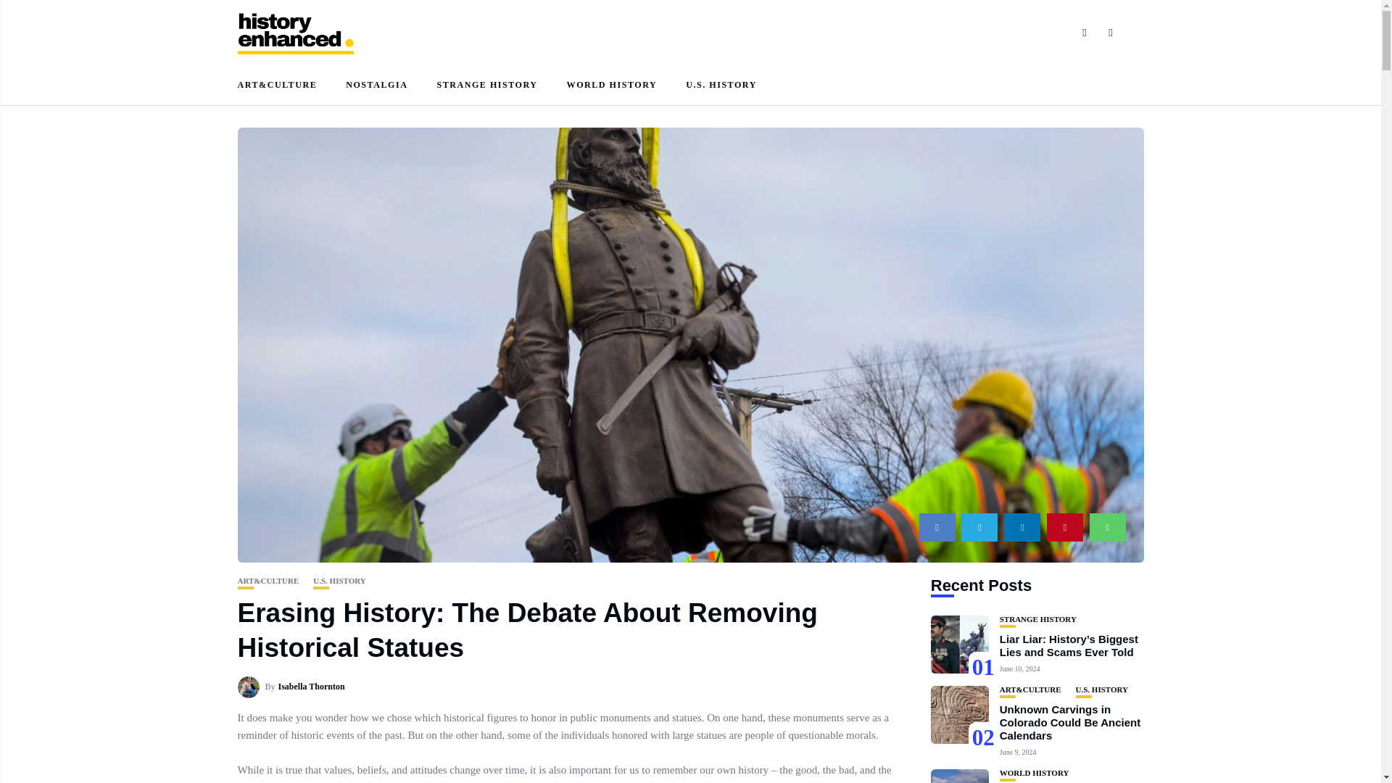 This screenshot has height=783, width=1392. Describe the element at coordinates (1102, 689) in the screenshot. I see `U.S. HISTORY` at that location.